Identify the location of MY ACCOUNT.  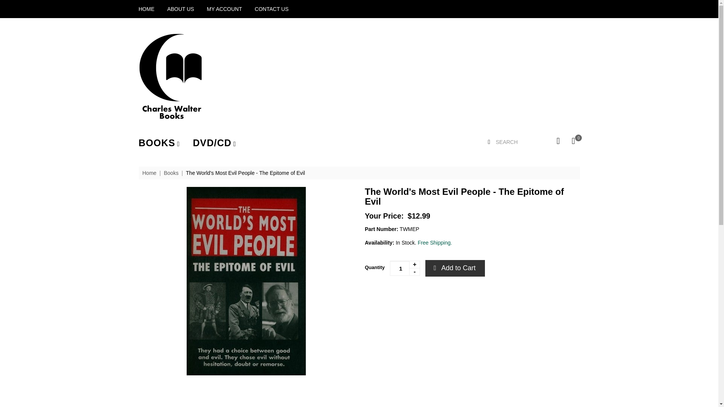
(224, 9).